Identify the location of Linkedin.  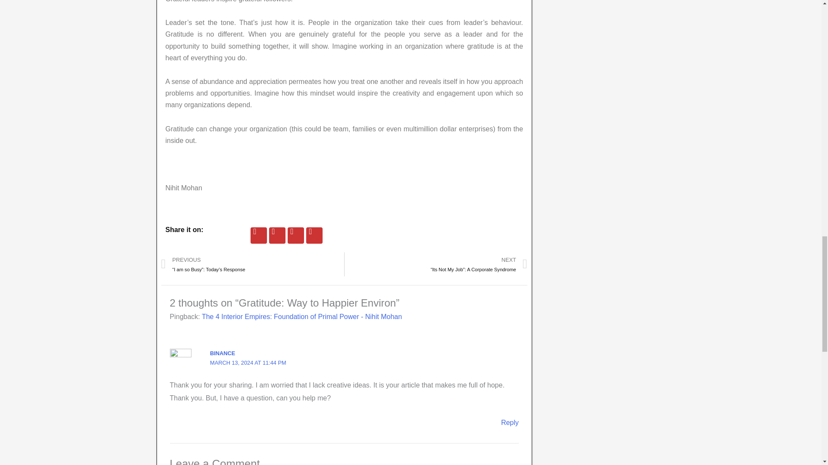
(295, 235).